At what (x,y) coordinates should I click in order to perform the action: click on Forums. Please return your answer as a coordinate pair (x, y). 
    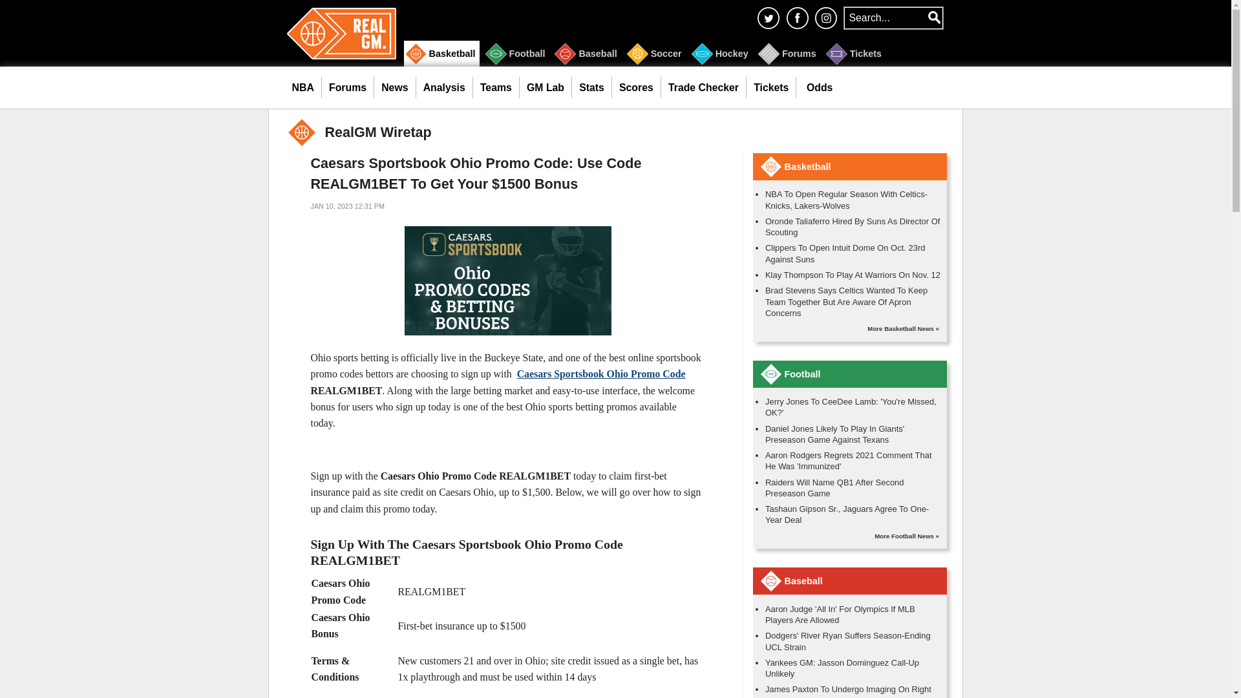
    Looking at the image, I should click on (789, 53).